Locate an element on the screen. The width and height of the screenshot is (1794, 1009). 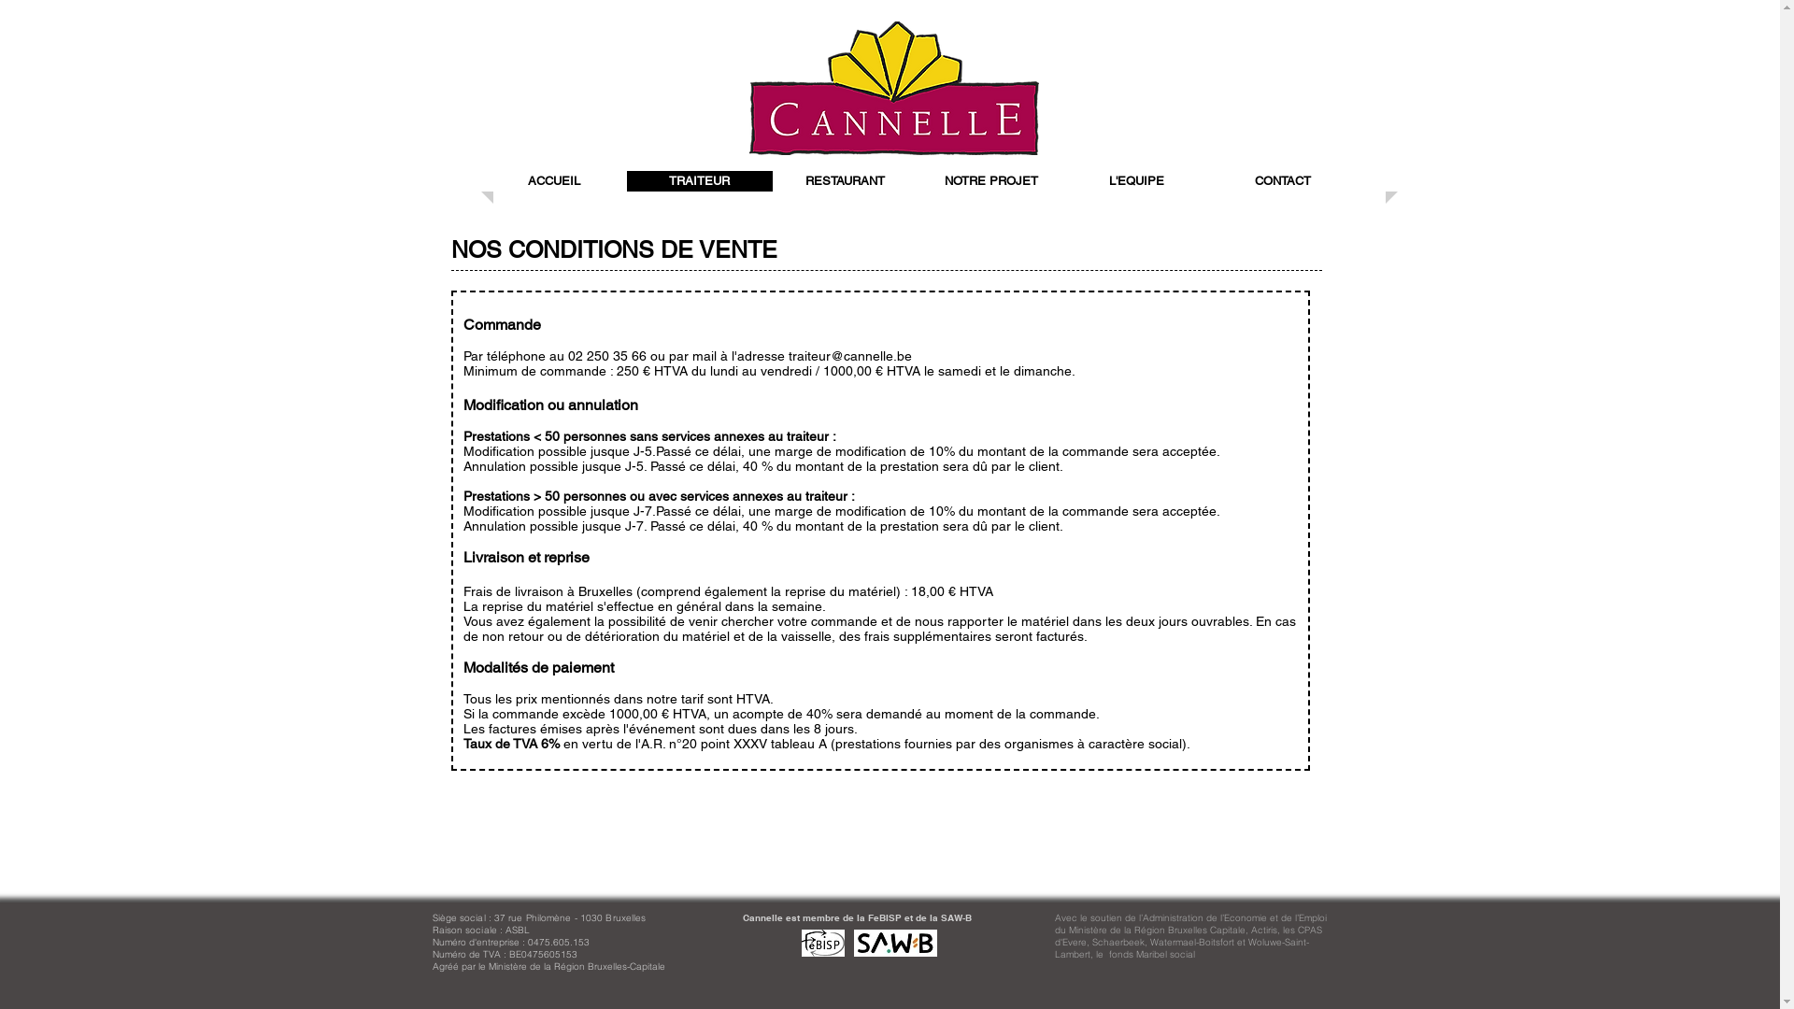
RESTAURANT is located at coordinates (846, 181).